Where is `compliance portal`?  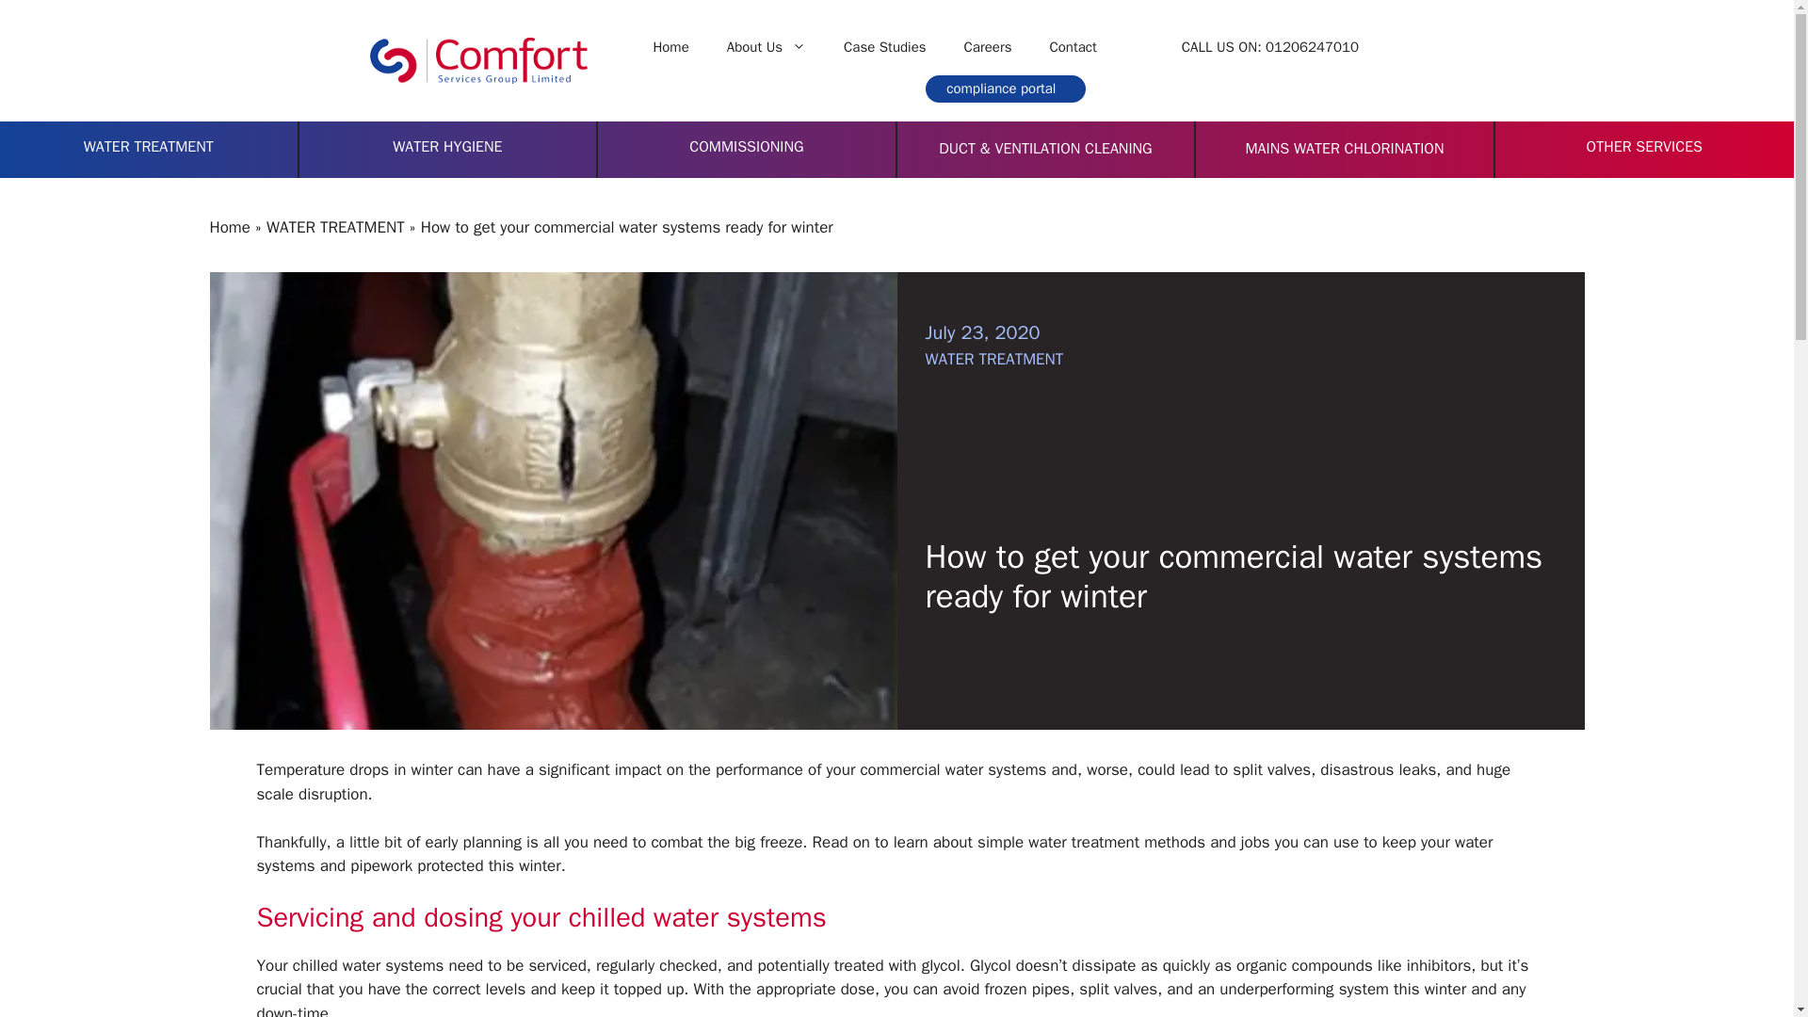
compliance portal is located at coordinates (1006, 89).